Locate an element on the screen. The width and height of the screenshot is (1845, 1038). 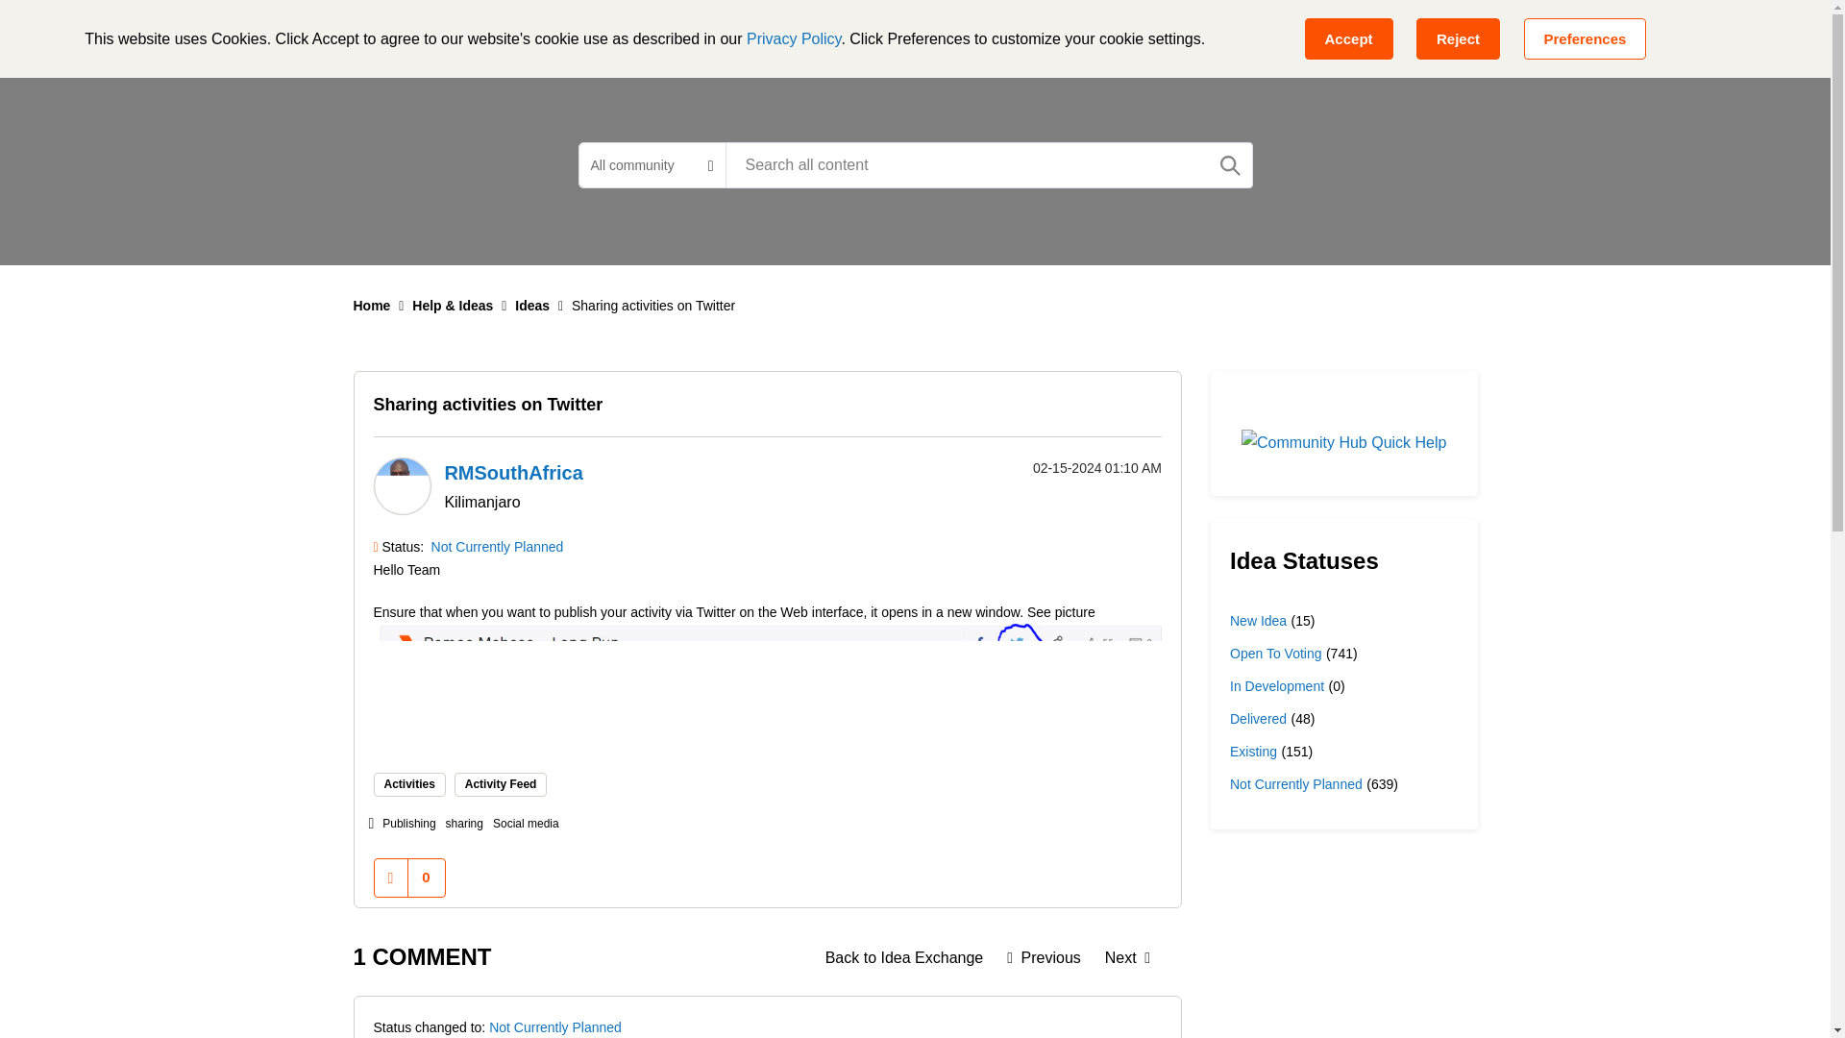
Accept is located at coordinates (1348, 38).